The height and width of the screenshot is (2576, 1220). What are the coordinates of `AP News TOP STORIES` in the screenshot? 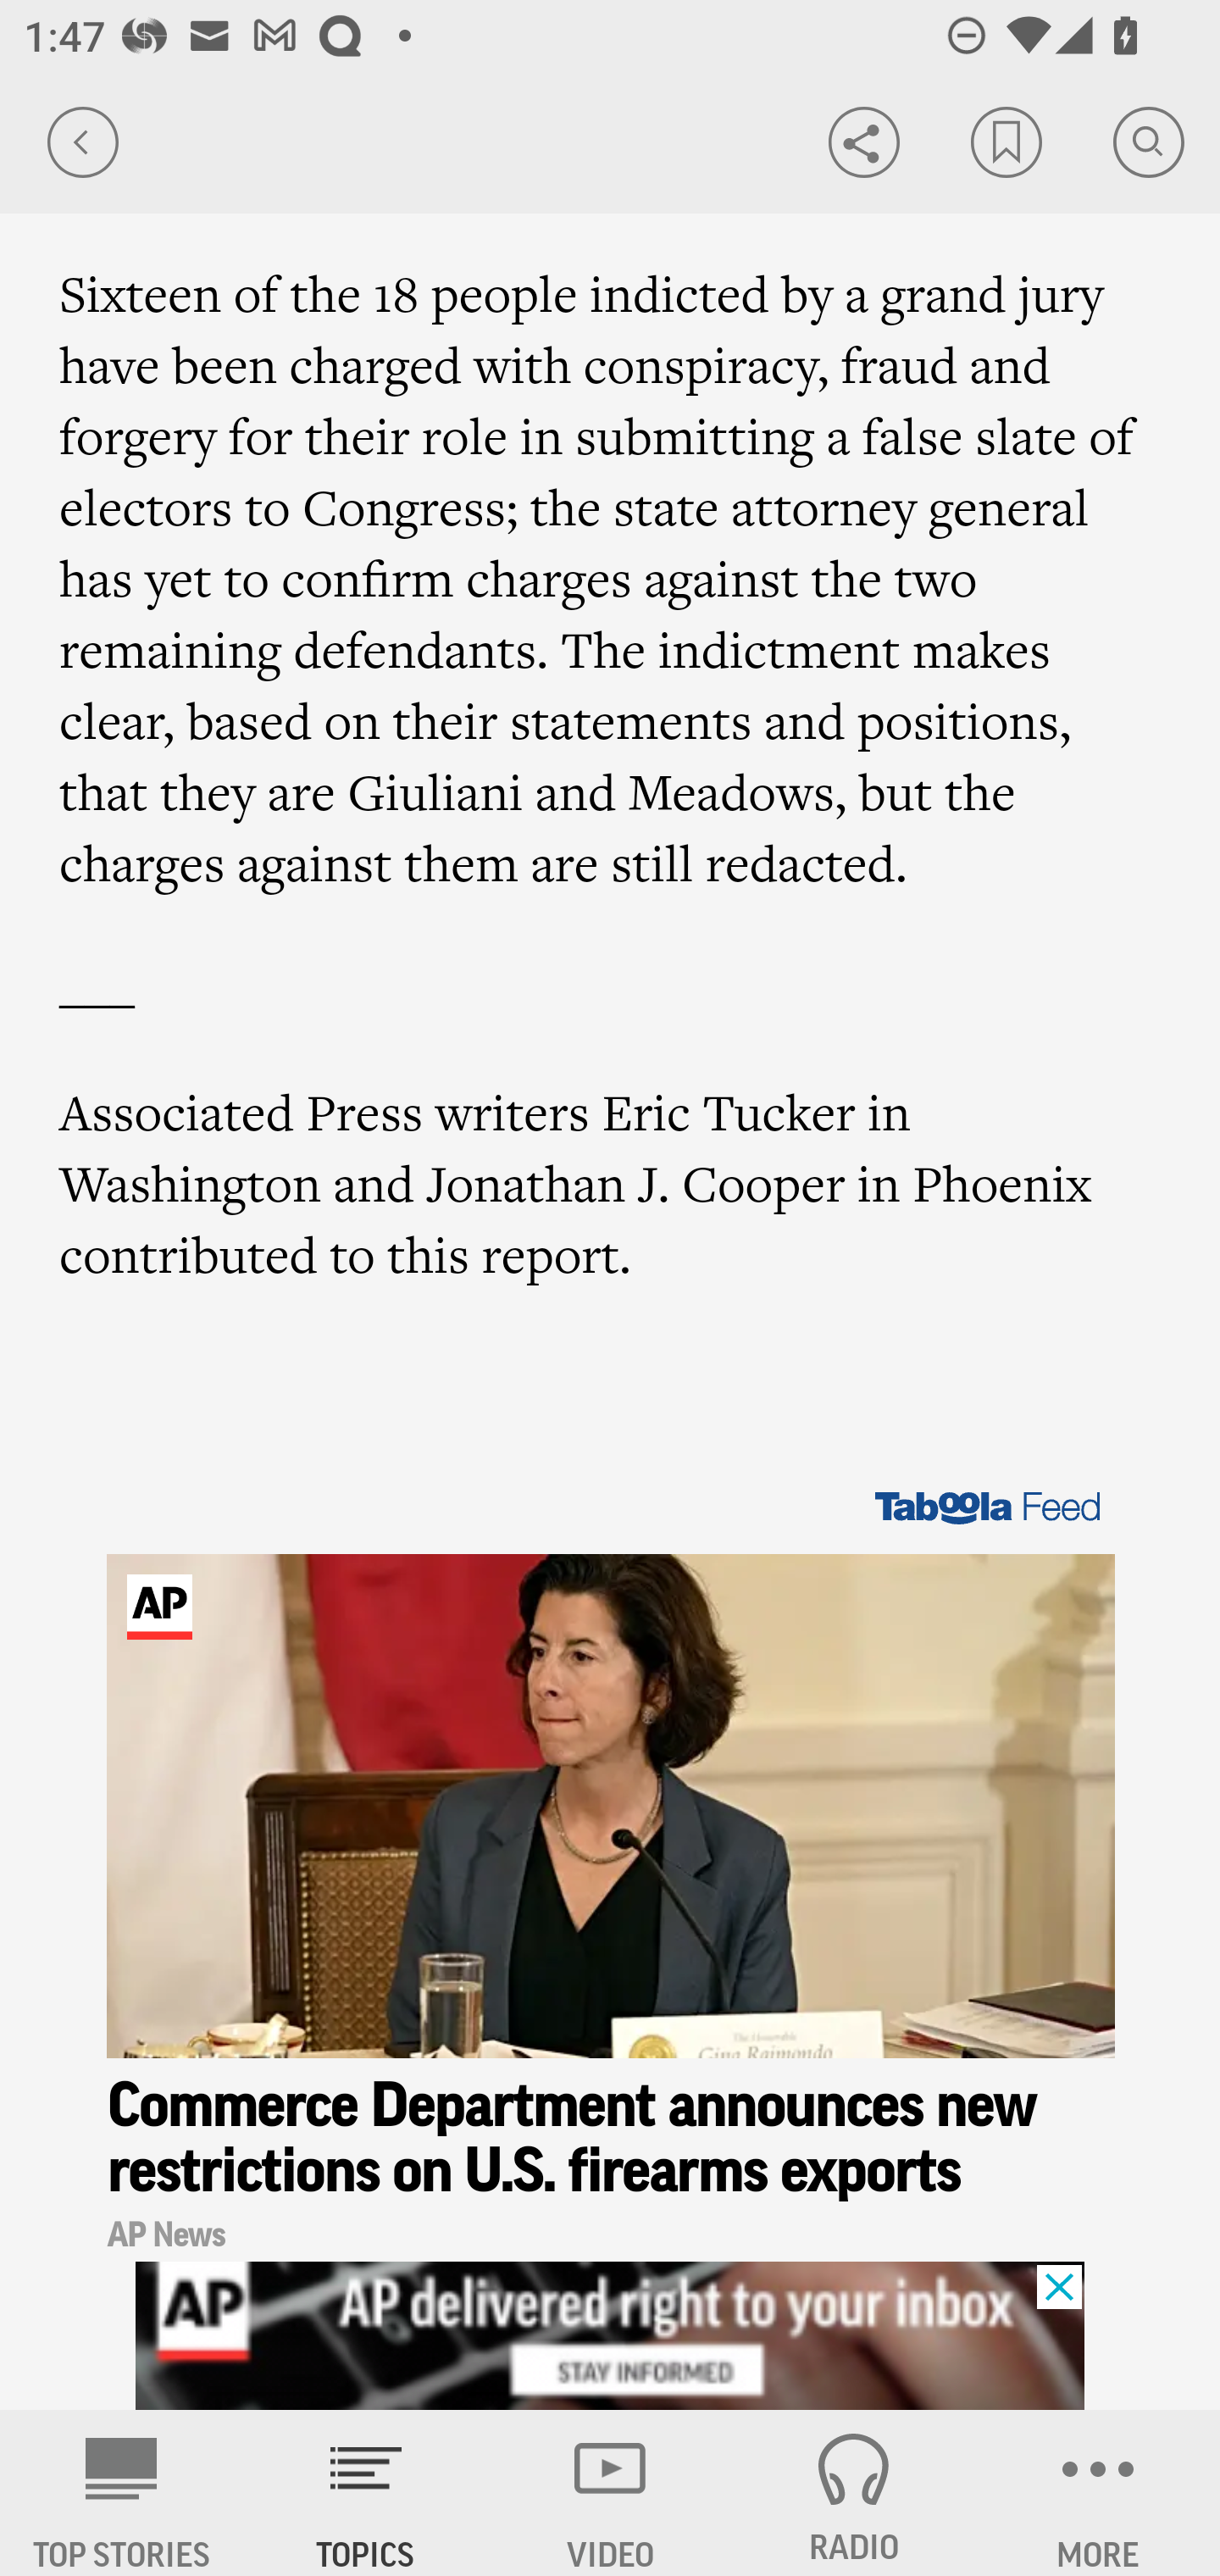 It's located at (122, 2493).